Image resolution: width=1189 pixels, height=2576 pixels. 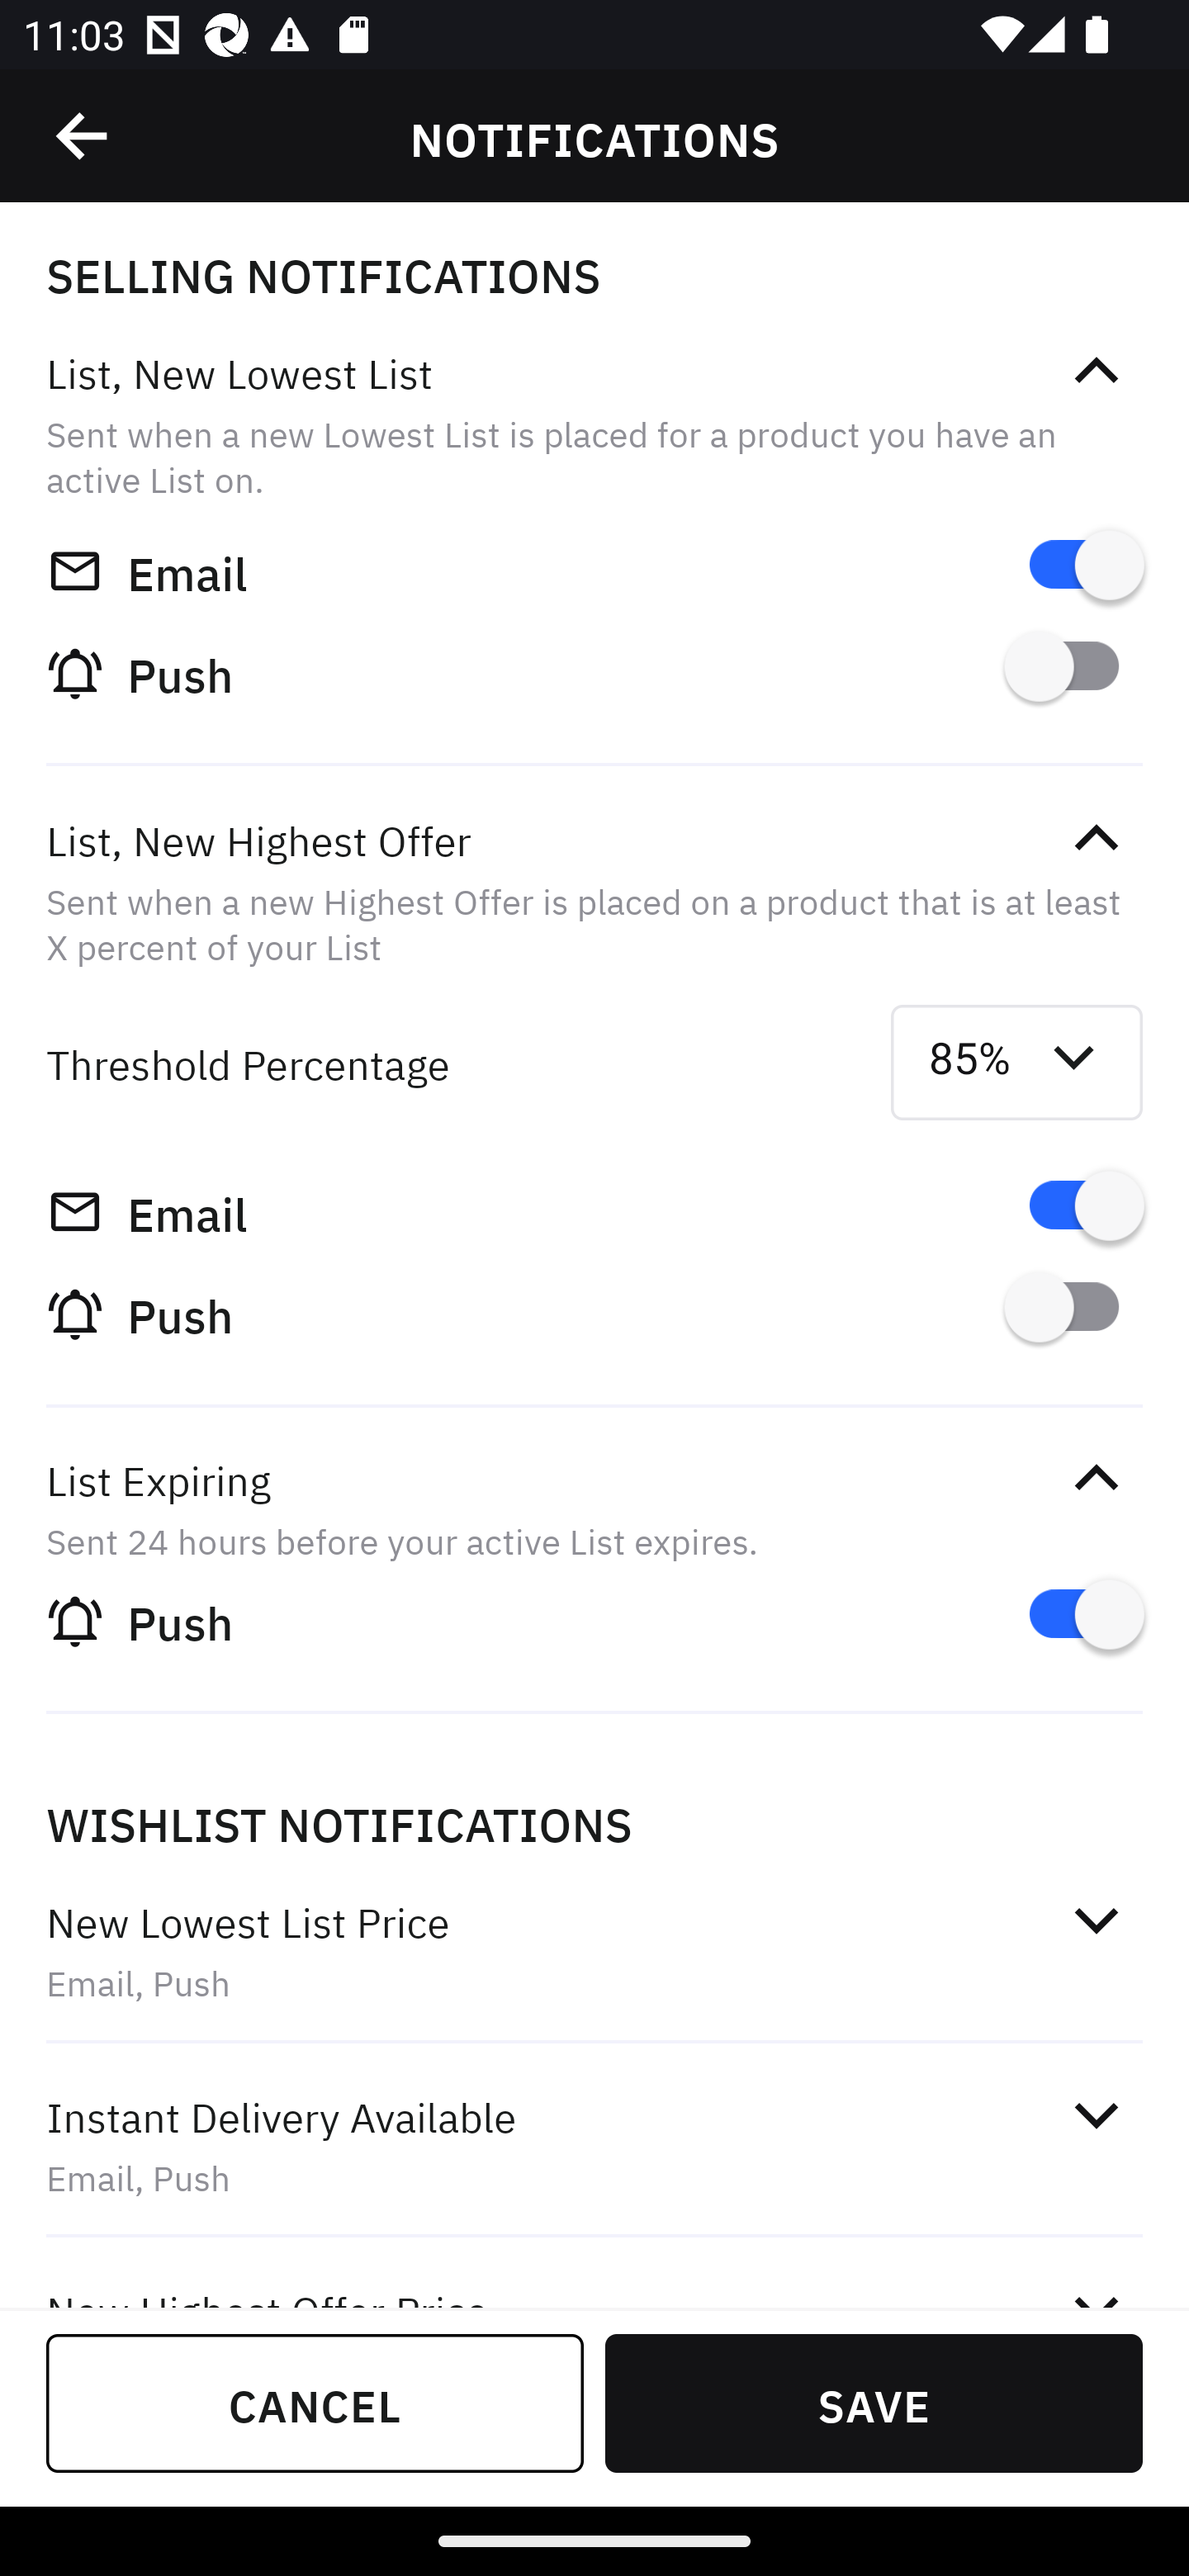 What do you see at coordinates (1096, 372) in the screenshot?
I see `` at bounding box center [1096, 372].